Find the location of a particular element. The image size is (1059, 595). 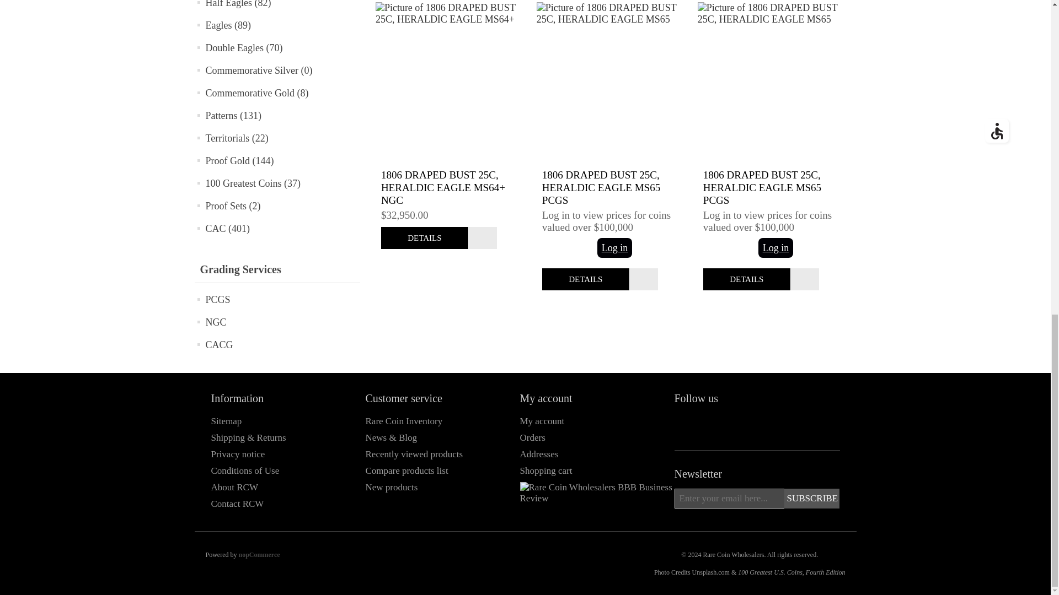

Subscribe is located at coordinates (812, 498).